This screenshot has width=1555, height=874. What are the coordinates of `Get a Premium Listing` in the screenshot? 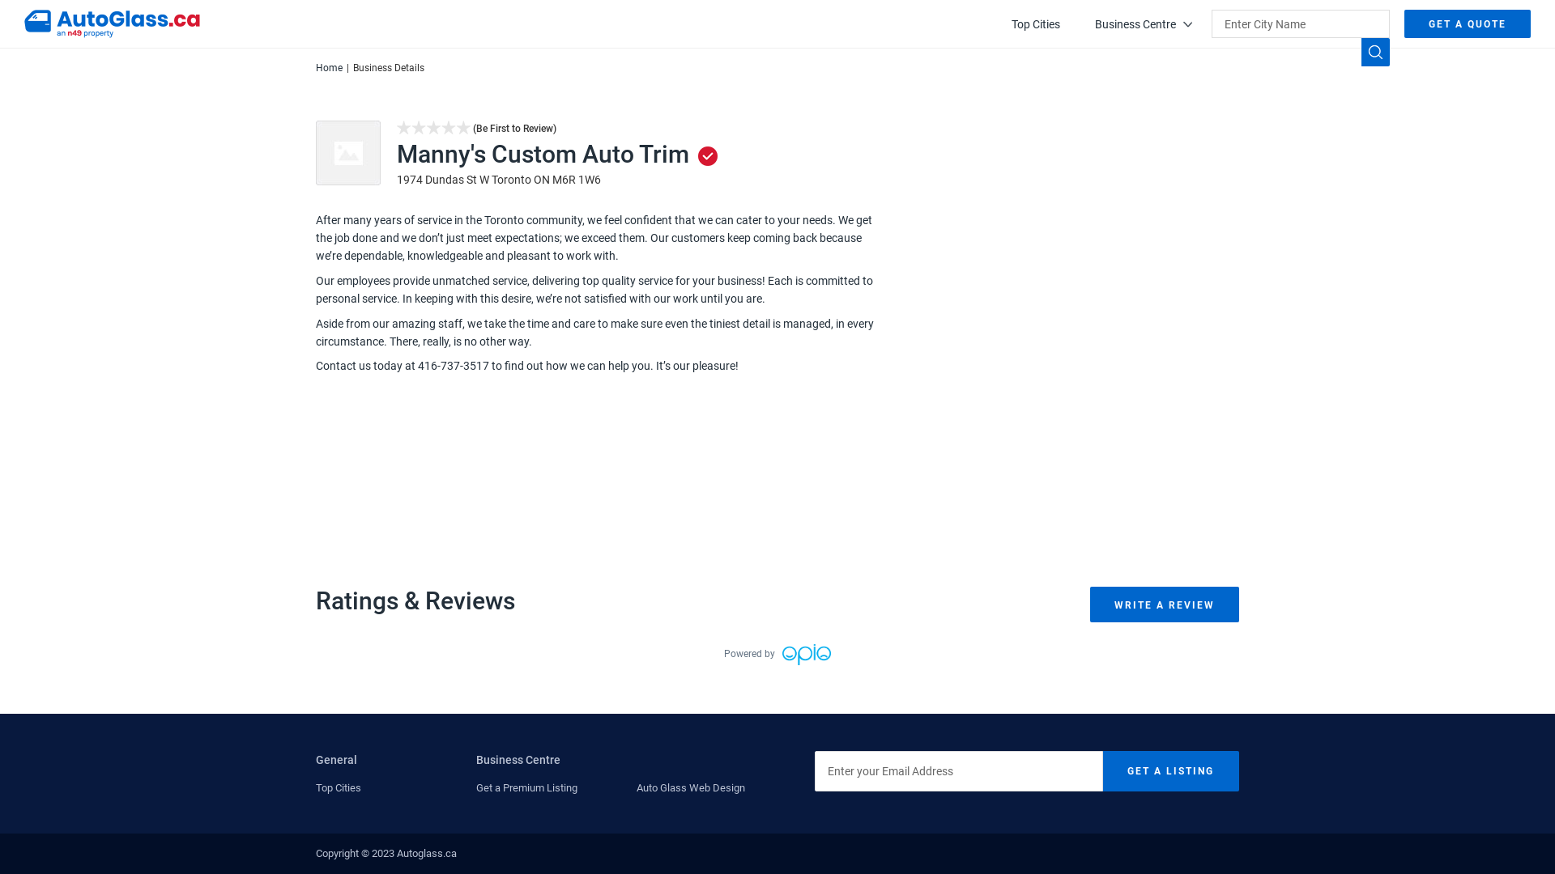 It's located at (526, 788).